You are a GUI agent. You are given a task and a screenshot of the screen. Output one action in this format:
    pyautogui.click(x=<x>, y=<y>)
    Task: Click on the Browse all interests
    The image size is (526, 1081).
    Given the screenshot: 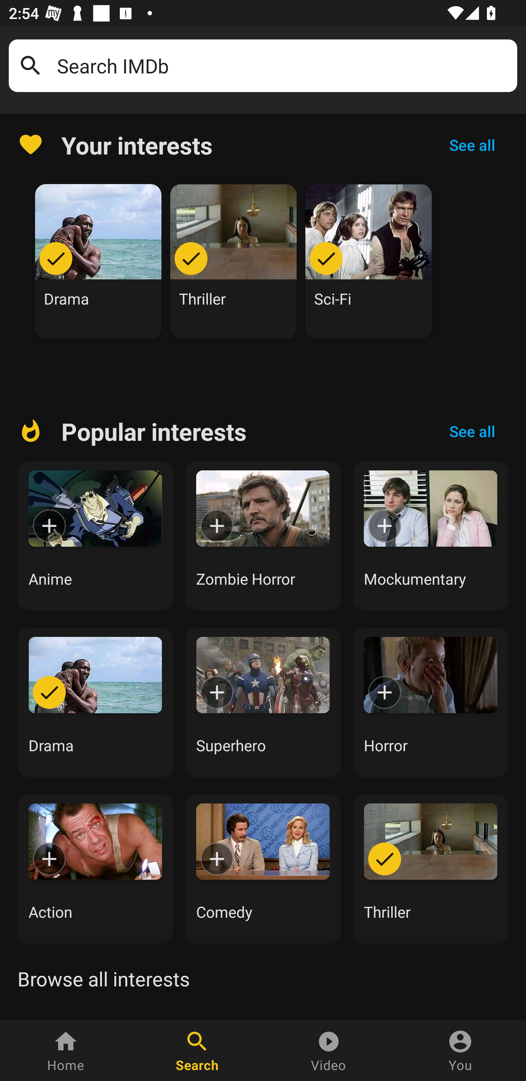 What is the action you would take?
    pyautogui.click(x=103, y=979)
    